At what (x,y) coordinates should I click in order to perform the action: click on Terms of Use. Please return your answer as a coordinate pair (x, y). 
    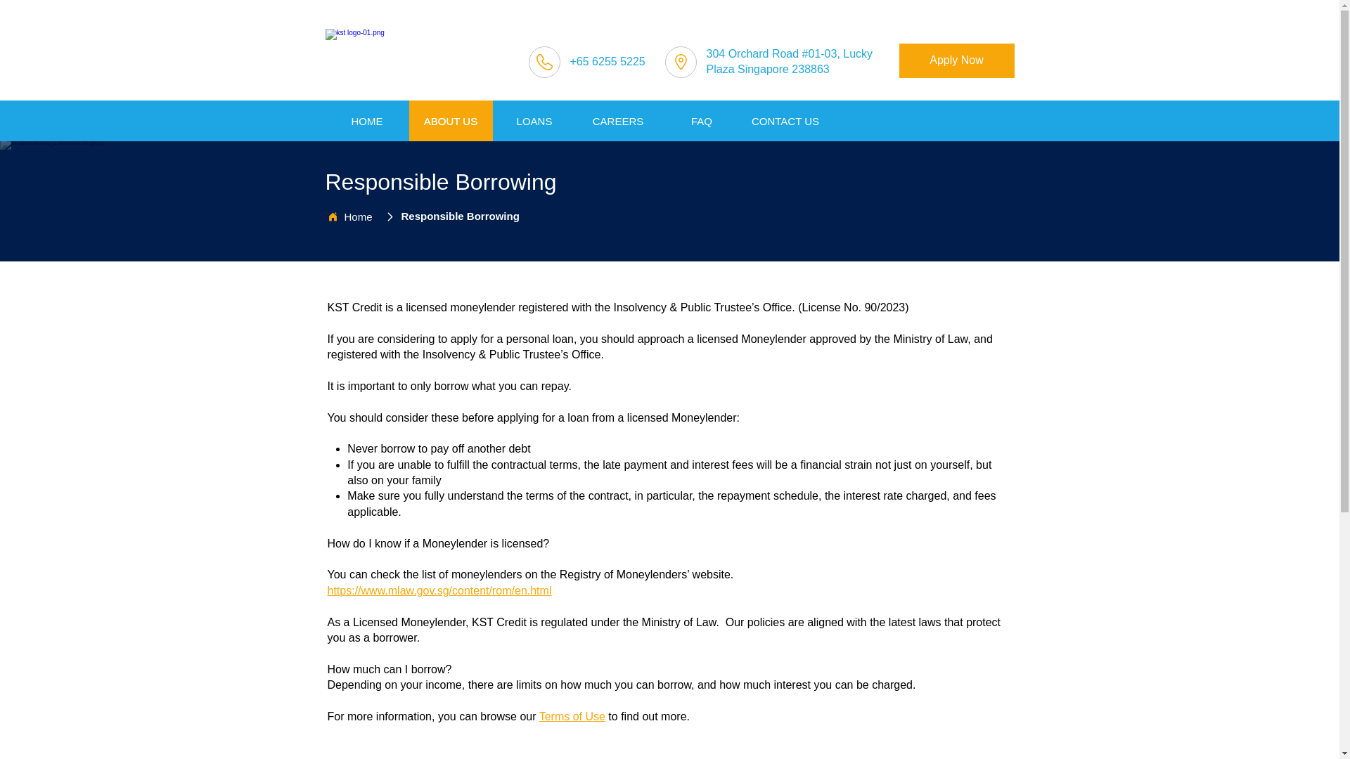
    Looking at the image, I should click on (572, 716).